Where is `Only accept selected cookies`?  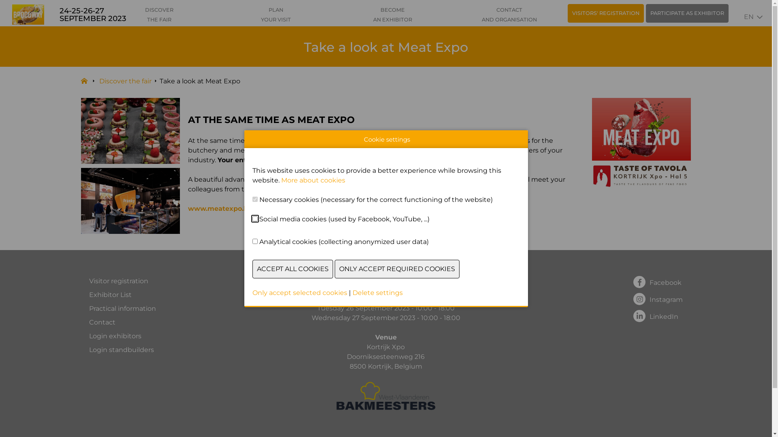 Only accept selected cookies is located at coordinates (299, 293).